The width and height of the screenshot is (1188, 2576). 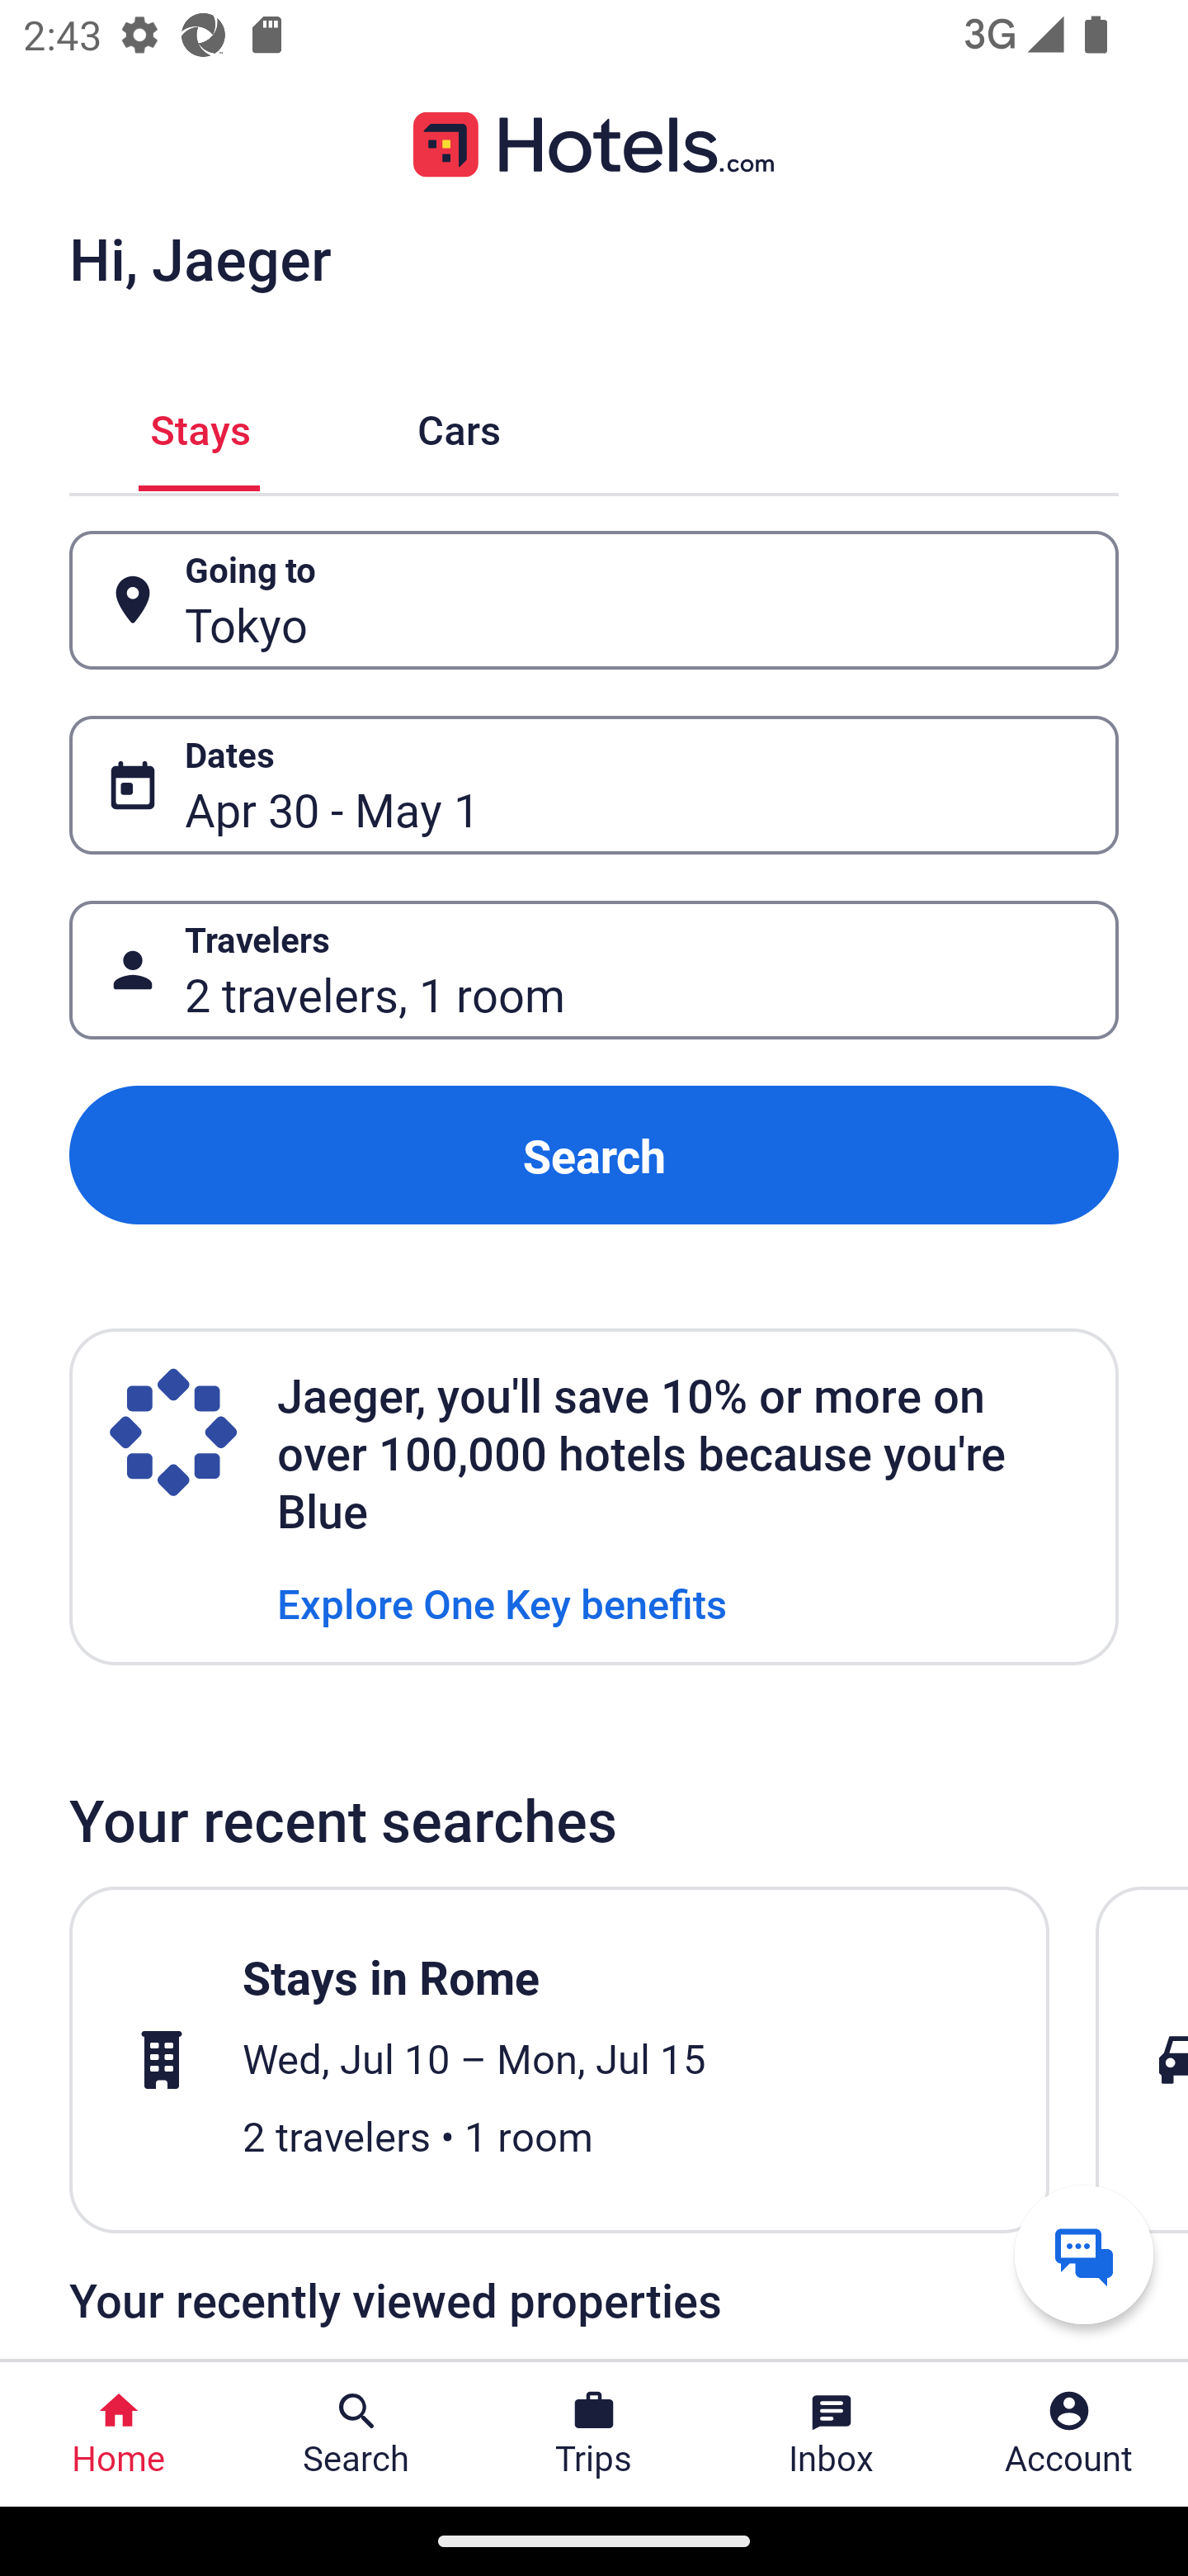 What do you see at coordinates (594, 785) in the screenshot?
I see `Dates Button Apr 30 - May 1` at bounding box center [594, 785].